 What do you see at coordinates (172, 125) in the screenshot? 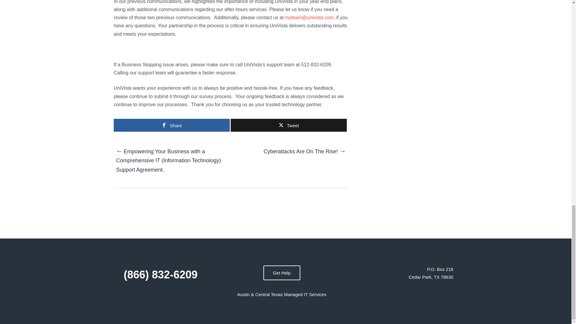
I see `Share` at bounding box center [172, 125].